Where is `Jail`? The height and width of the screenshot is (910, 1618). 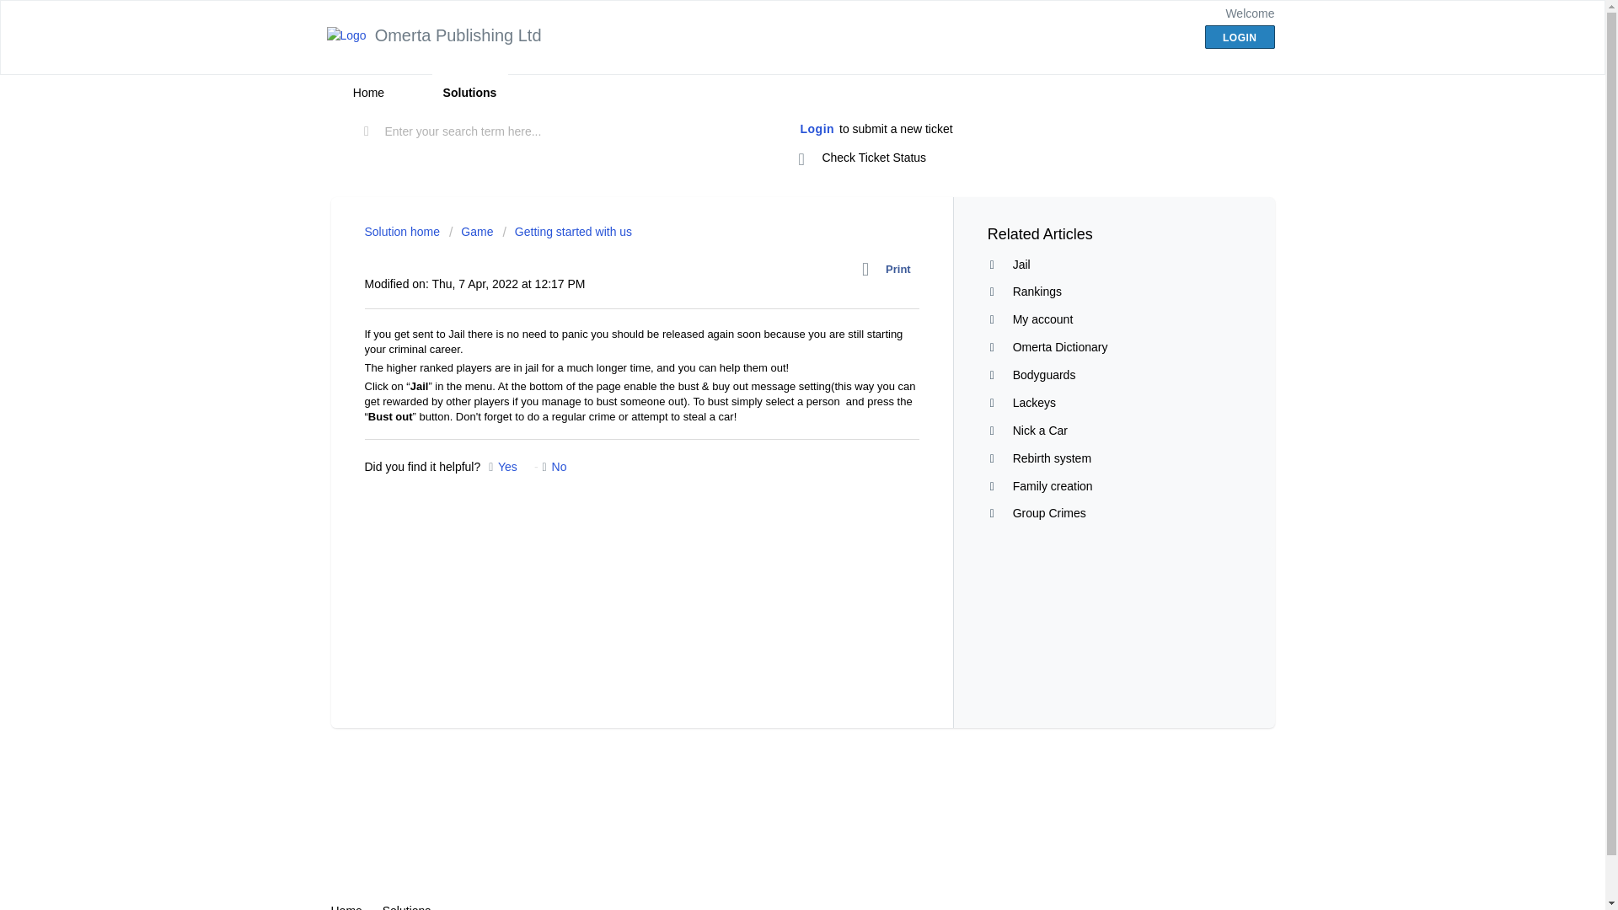 Jail is located at coordinates (1021, 264).